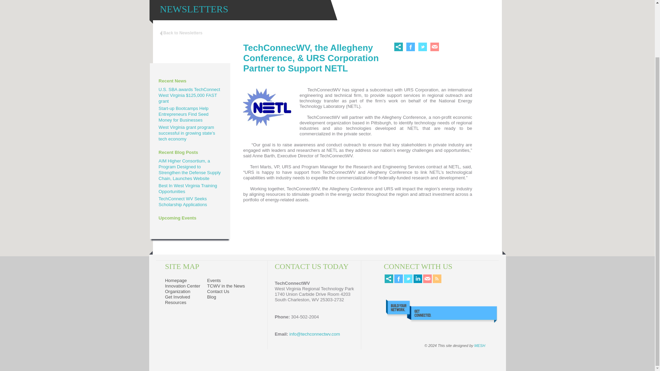  I want to click on Get Involved, so click(177, 297).